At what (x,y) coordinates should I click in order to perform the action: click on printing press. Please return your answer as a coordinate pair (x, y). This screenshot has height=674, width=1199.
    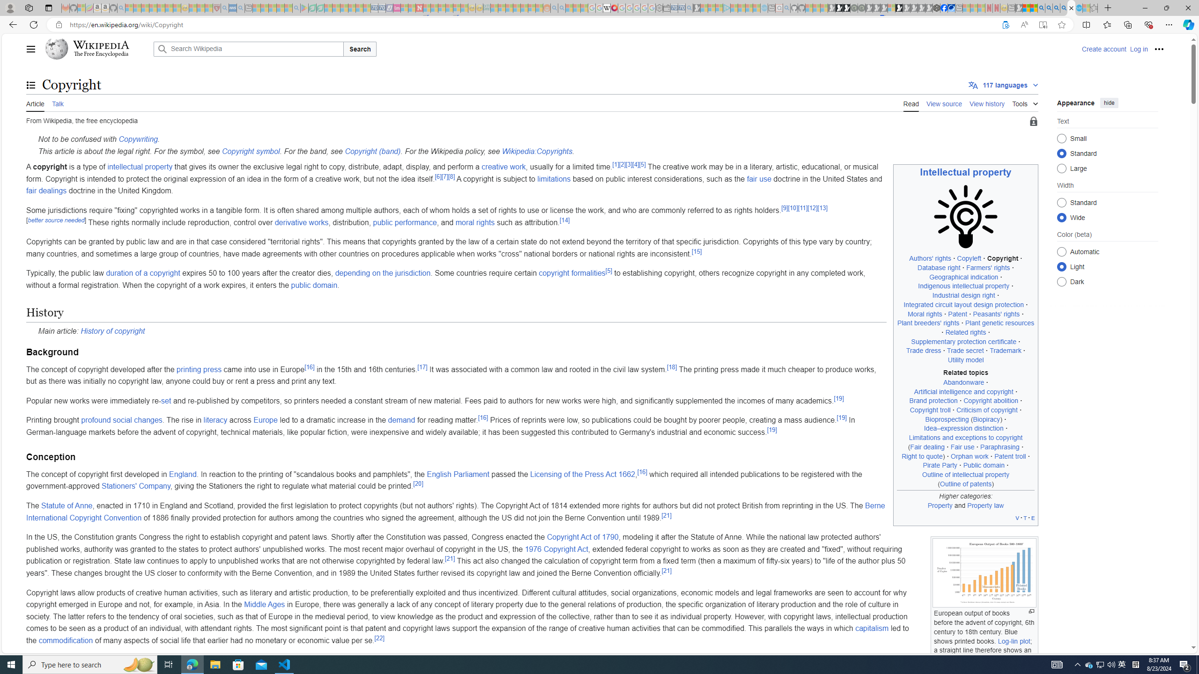
    Looking at the image, I should click on (199, 369).